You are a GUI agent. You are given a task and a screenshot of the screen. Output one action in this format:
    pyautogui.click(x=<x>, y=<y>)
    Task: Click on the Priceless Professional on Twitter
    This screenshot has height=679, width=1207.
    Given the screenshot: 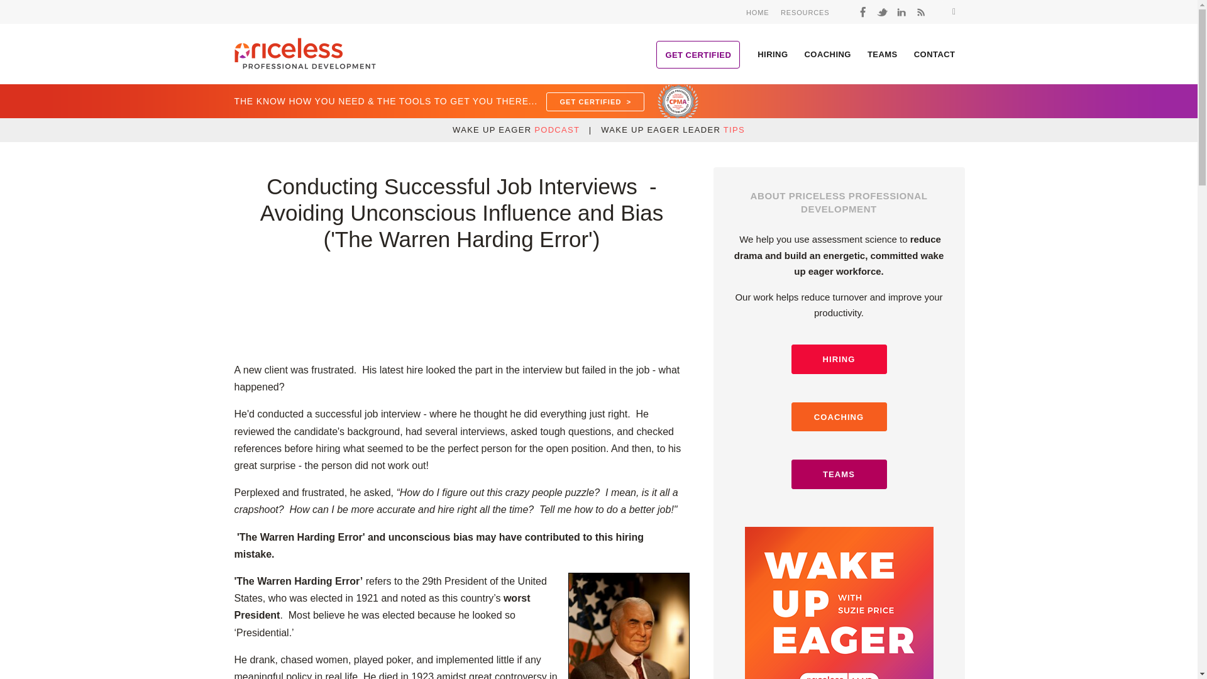 What is the action you would take?
    pyautogui.click(x=882, y=11)
    